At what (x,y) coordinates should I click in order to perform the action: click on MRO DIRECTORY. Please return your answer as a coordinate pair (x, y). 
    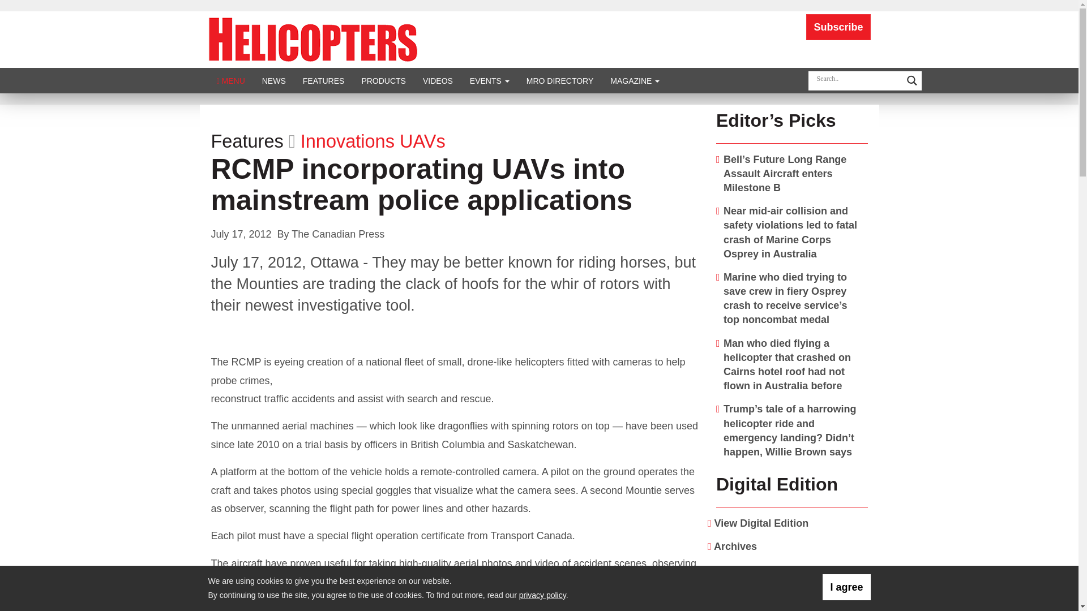
    Looking at the image, I should click on (560, 80).